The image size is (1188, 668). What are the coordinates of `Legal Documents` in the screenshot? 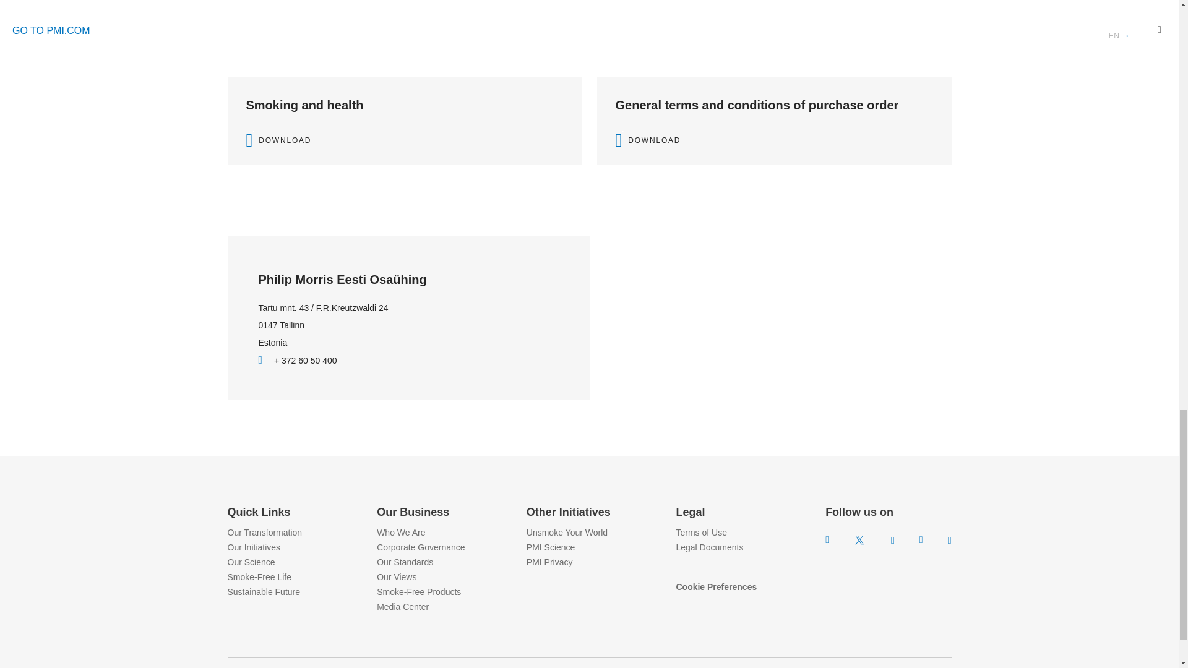 It's located at (709, 547).